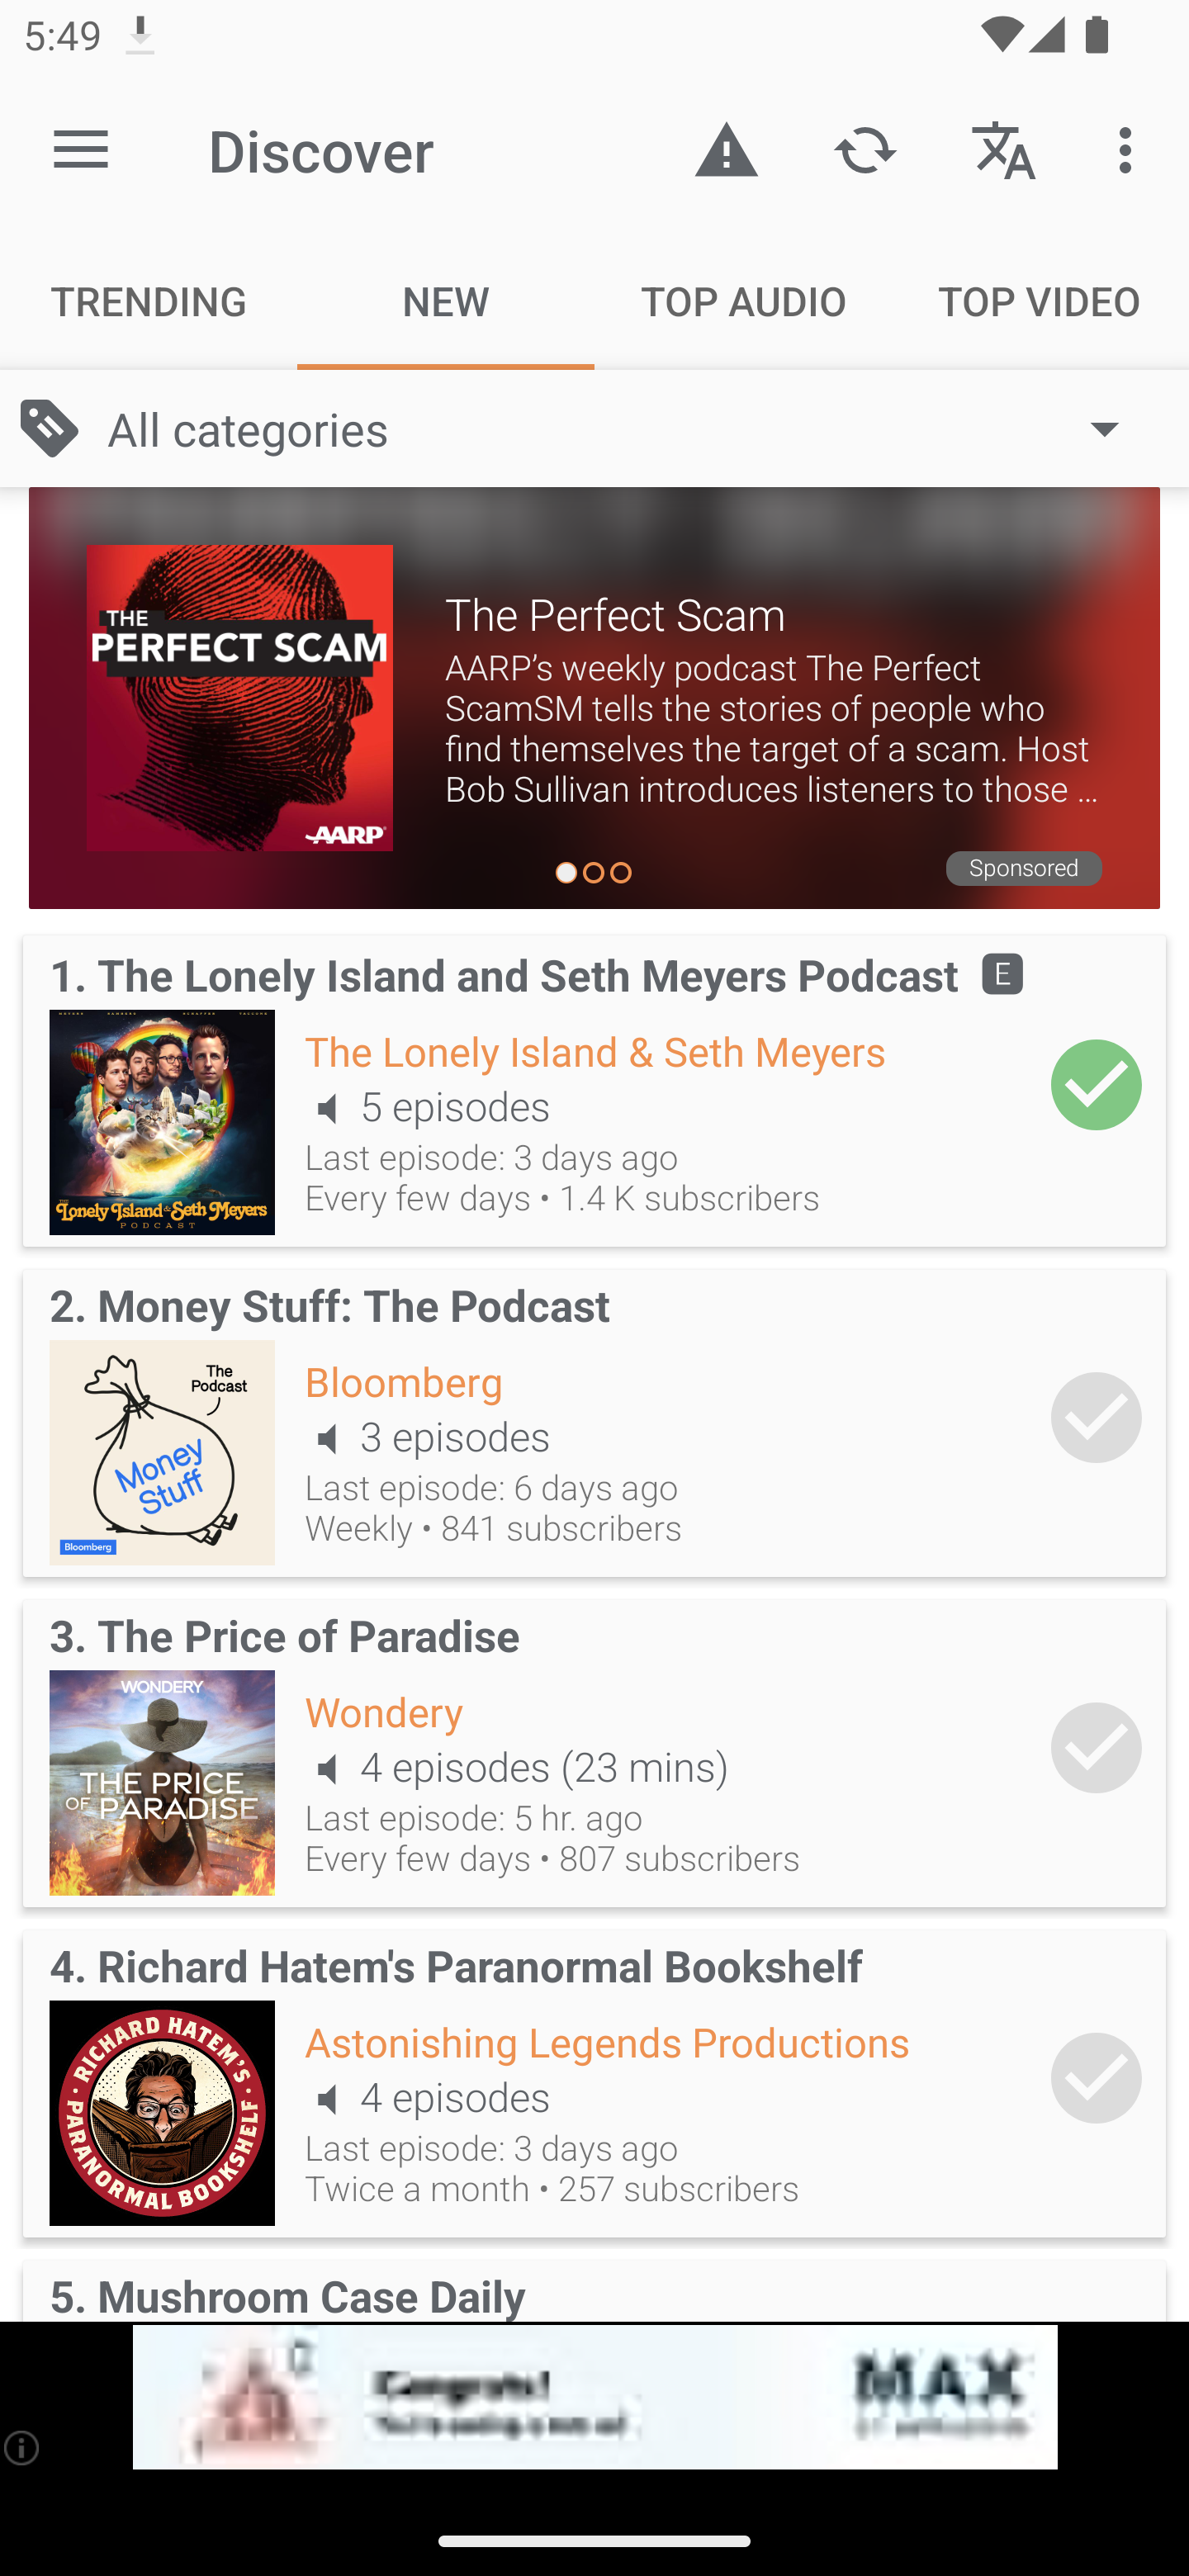  I want to click on Top Video TOP VIDEO, so click(1040, 301).